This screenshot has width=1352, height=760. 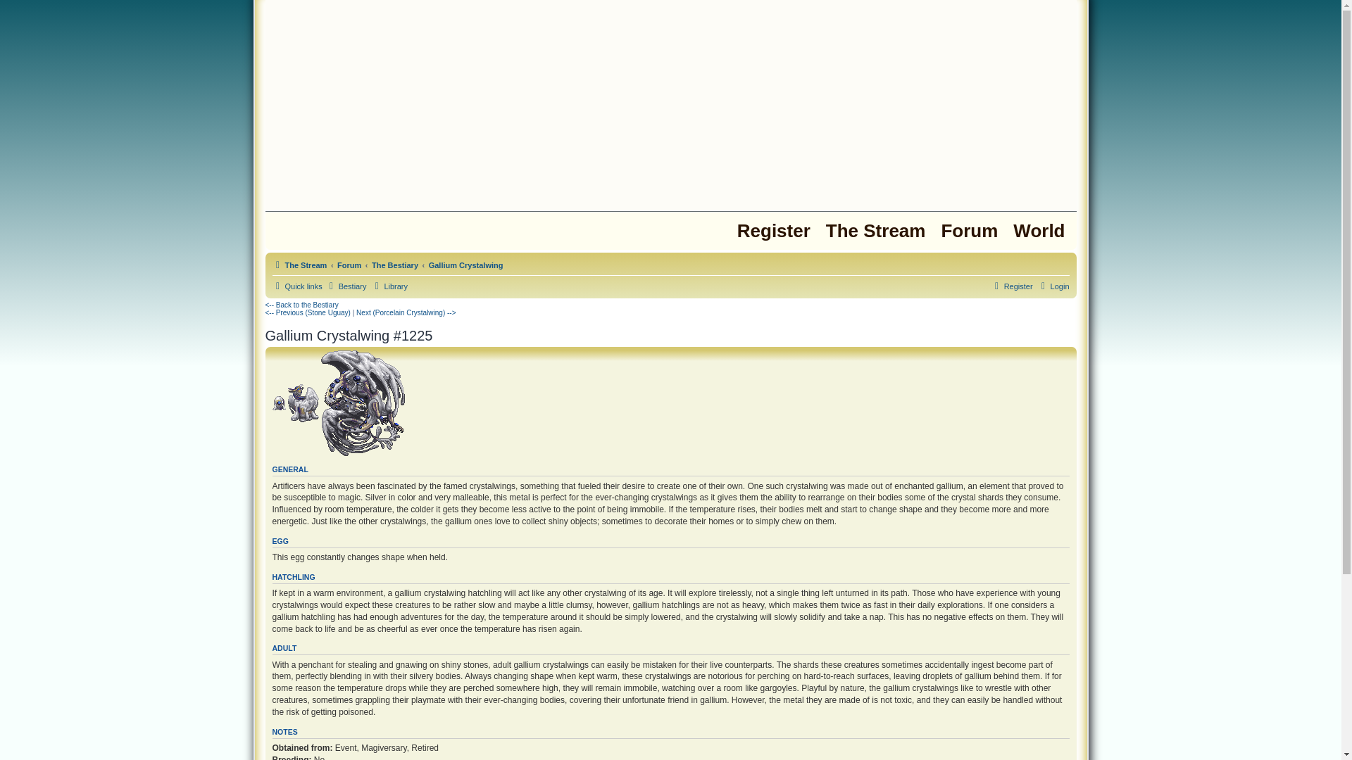 I want to click on The main Stream to pick up creatures from, so click(x=876, y=231).